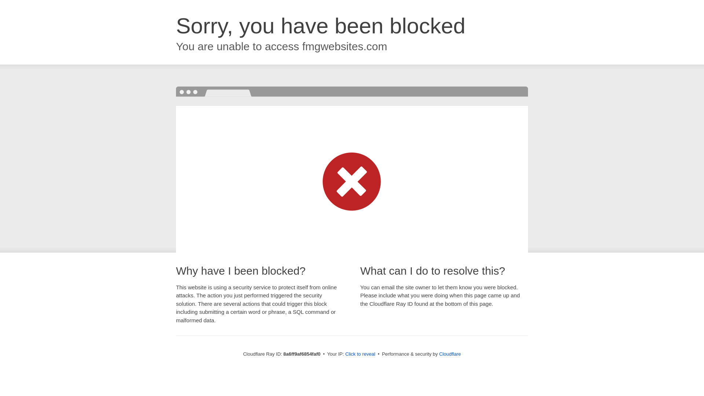 The image size is (704, 396). Describe the element at coordinates (360, 354) in the screenshot. I see `Click to reveal` at that location.